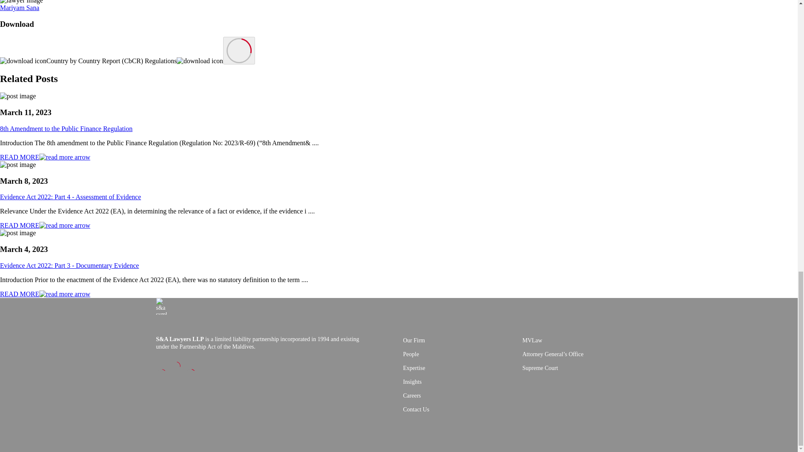 This screenshot has height=452, width=804. I want to click on People, so click(462, 354).